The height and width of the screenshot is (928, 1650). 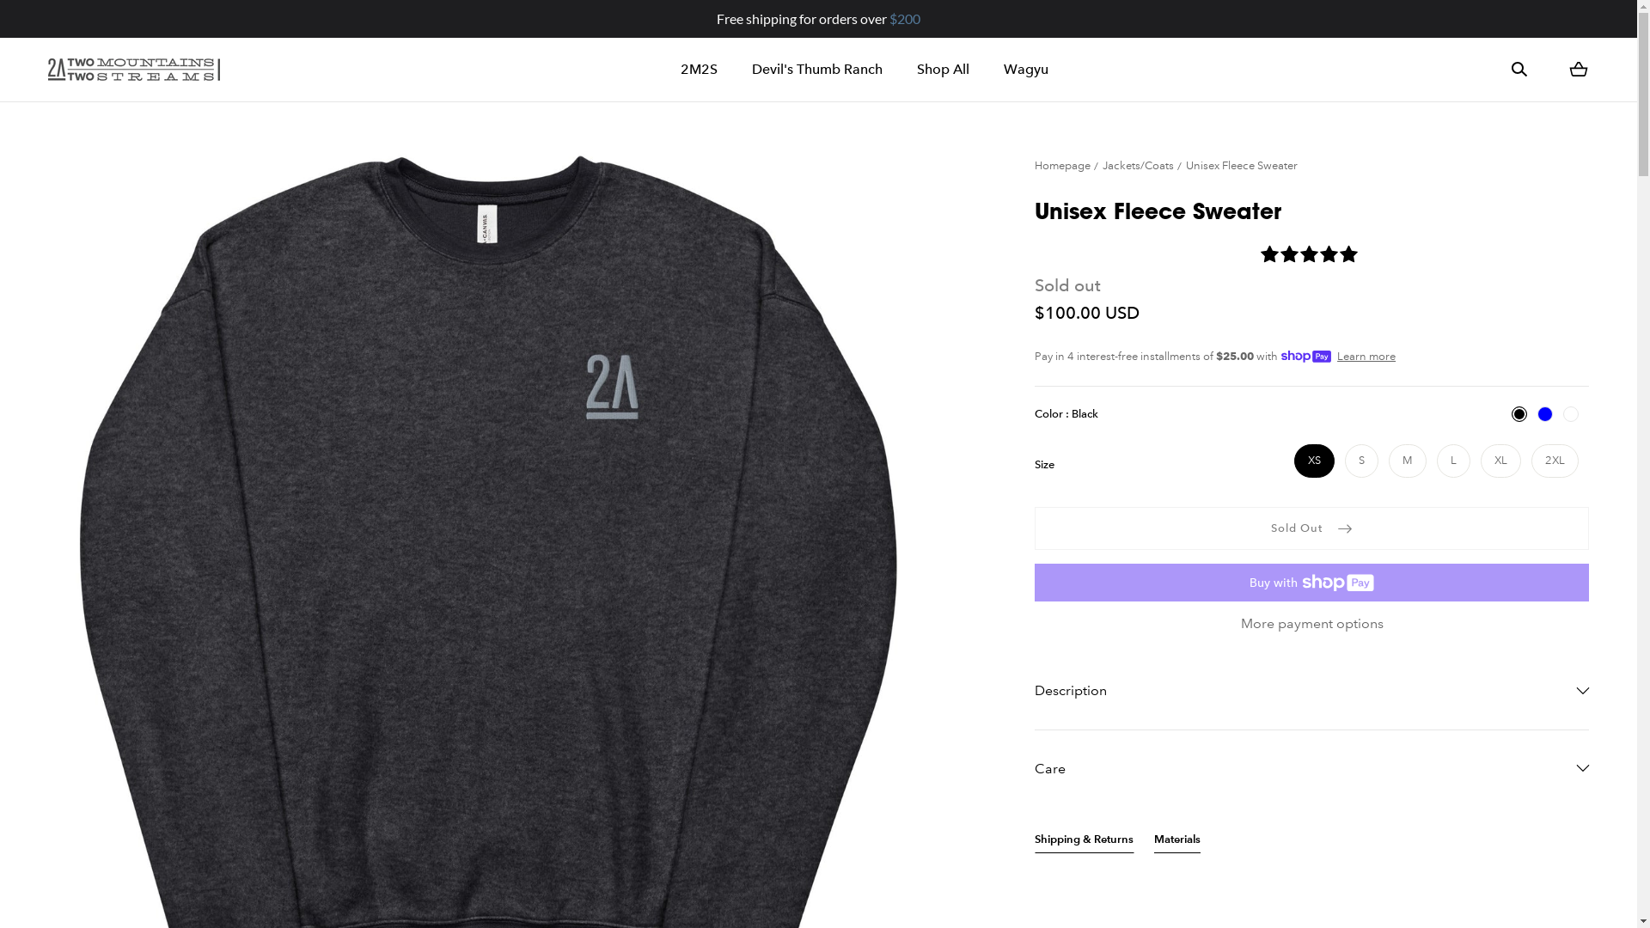 I want to click on 2M2S, so click(x=700, y=70).